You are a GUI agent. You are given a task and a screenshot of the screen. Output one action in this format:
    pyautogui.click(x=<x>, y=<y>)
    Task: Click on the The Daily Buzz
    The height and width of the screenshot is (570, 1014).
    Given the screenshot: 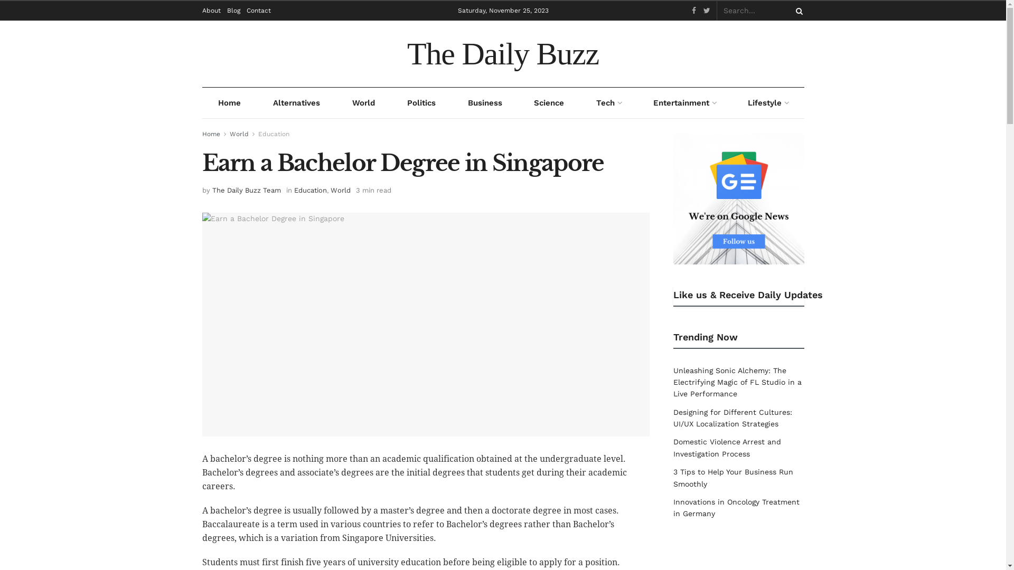 What is the action you would take?
    pyautogui.click(x=503, y=54)
    